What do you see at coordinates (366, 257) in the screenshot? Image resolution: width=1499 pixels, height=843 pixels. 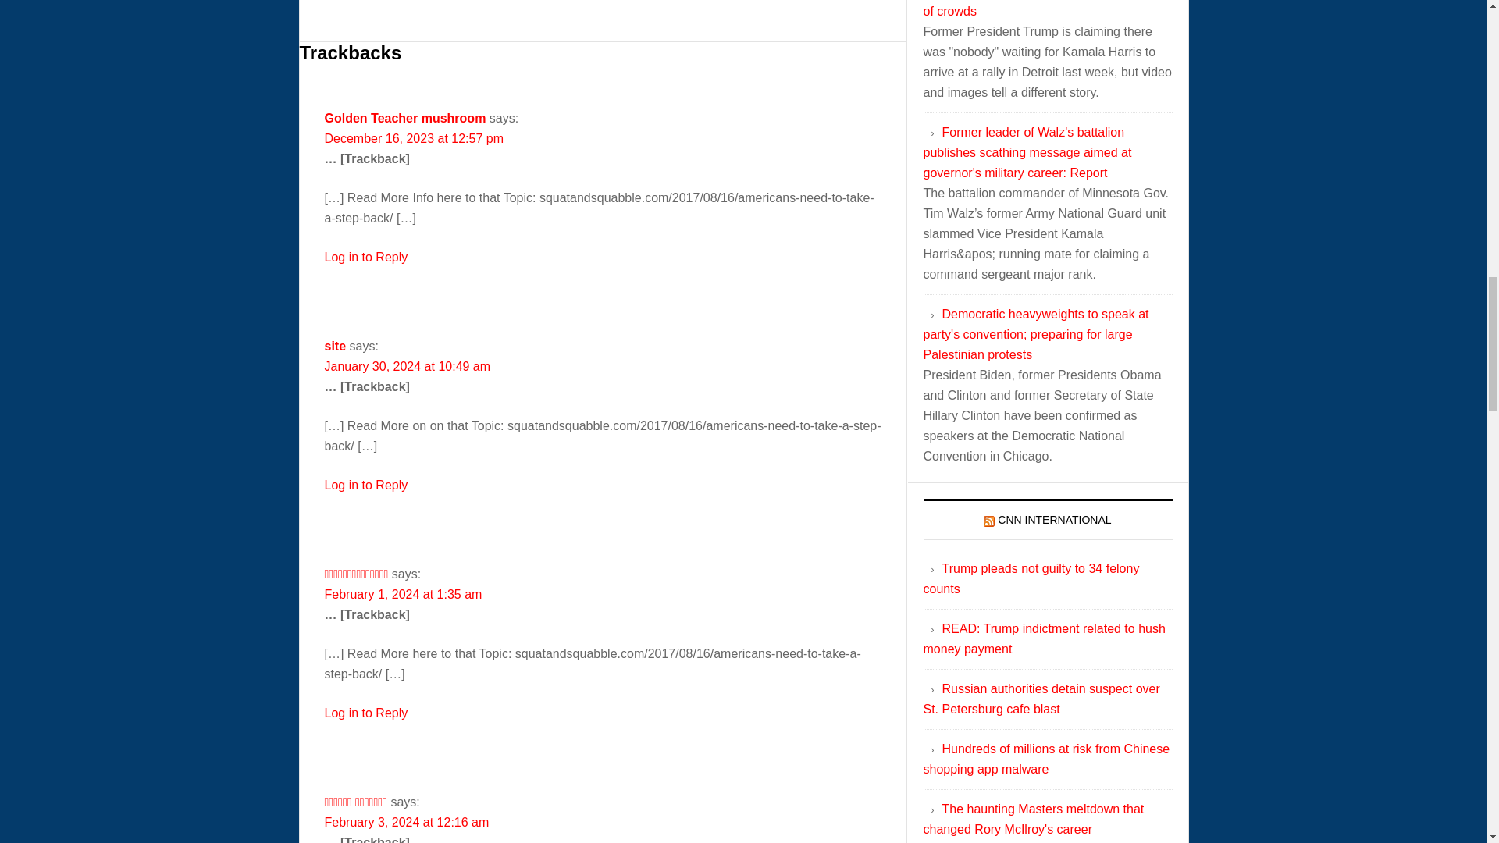 I see `Log in to Reply` at bounding box center [366, 257].